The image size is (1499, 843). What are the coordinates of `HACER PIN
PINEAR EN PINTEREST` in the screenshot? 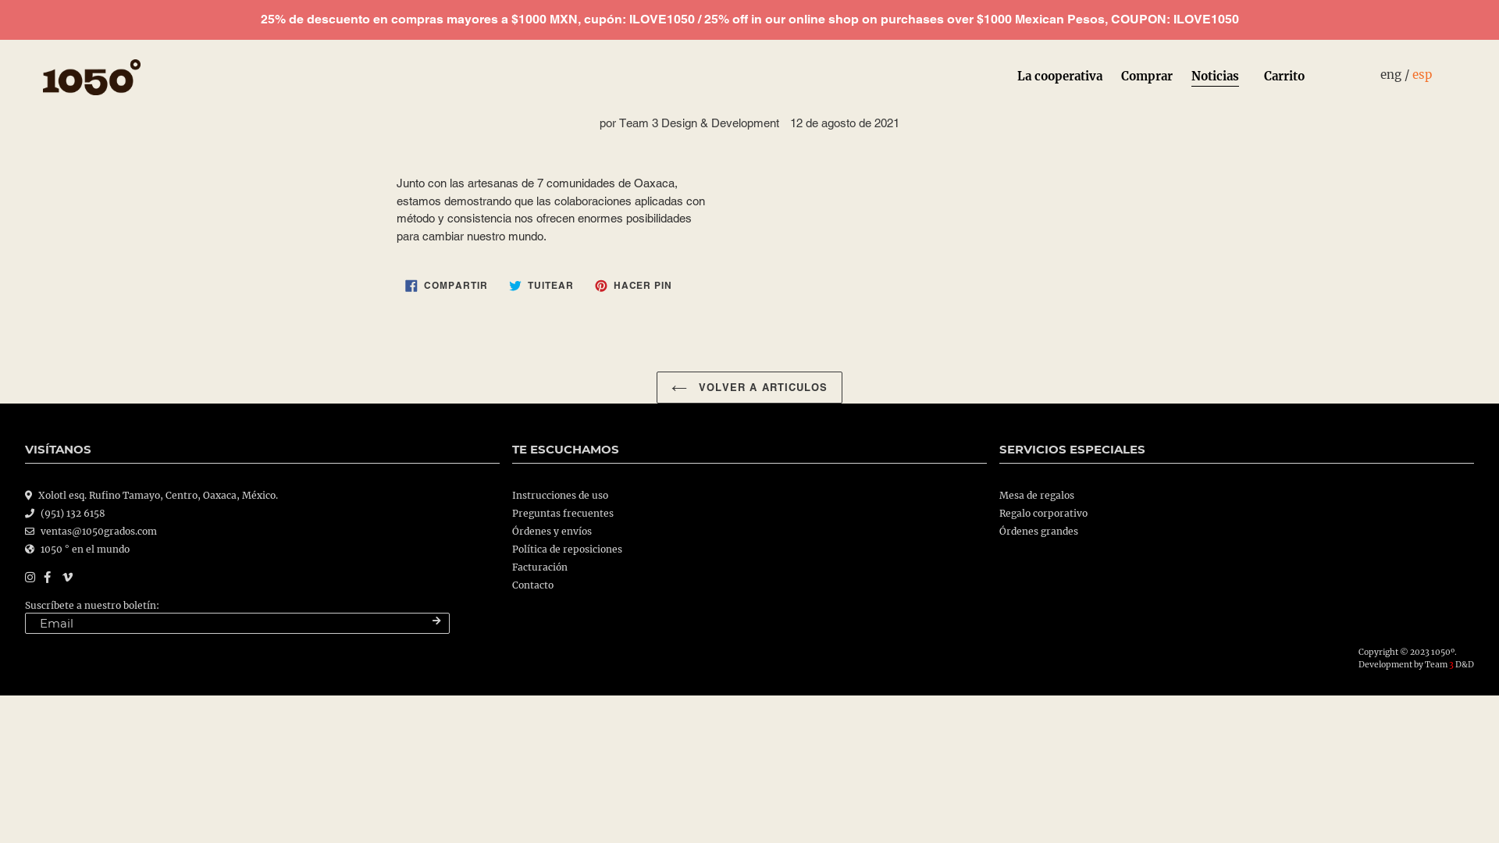 It's located at (634, 286).